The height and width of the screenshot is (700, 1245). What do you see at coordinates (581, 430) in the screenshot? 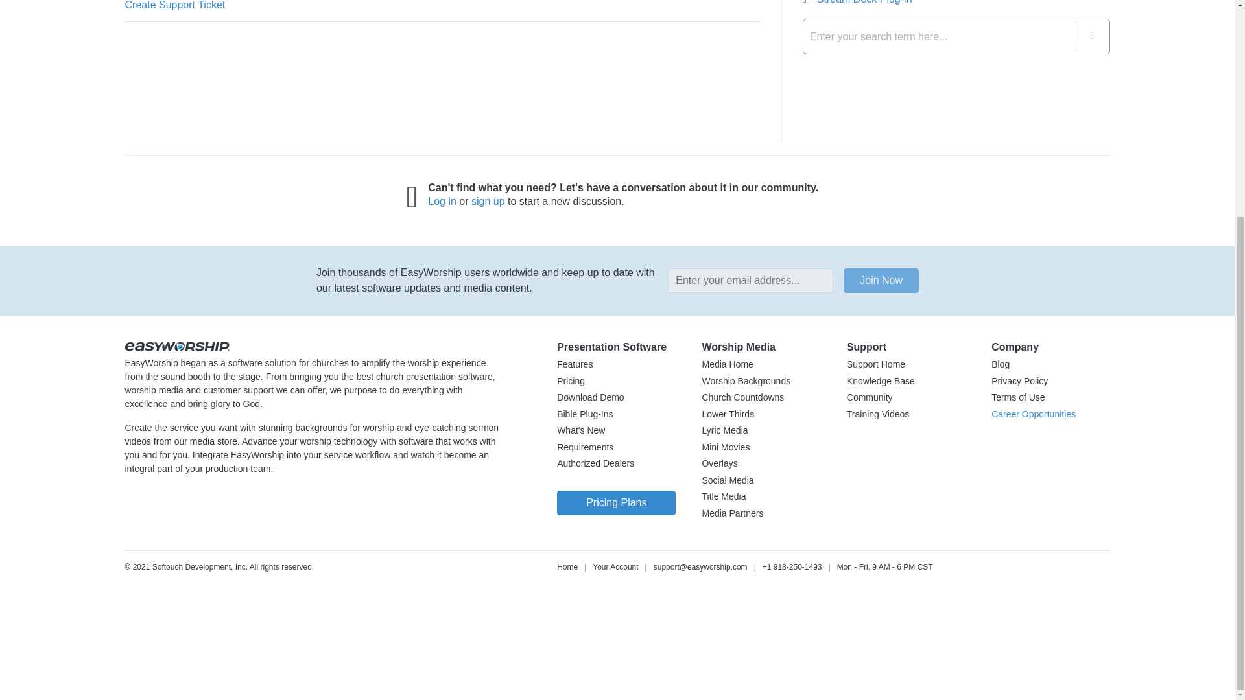
I see `What's New` at bounding box center [581, 430].